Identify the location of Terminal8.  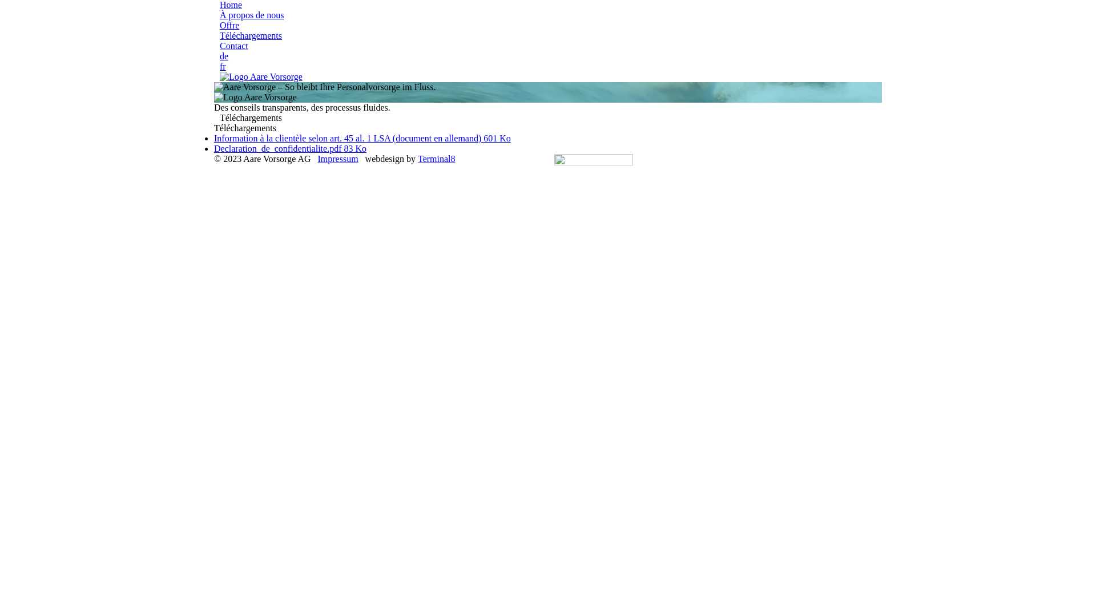
(437, 159).